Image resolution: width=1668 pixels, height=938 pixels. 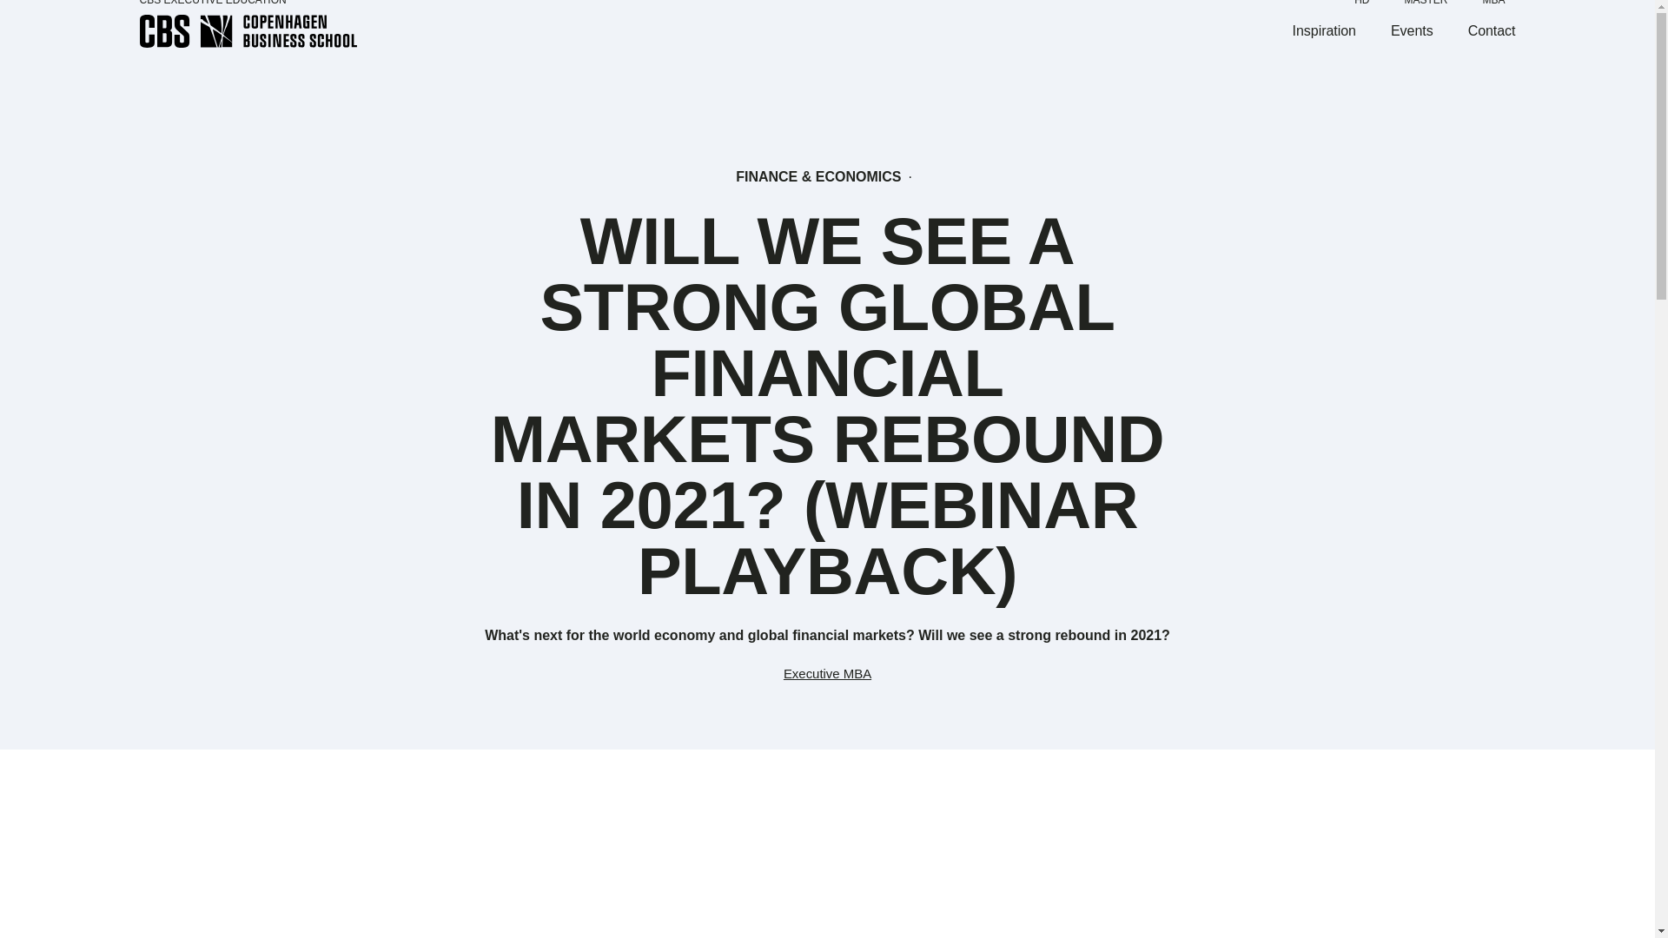 I want to click on CBS EXECUTIVE EDUCATION, so click(x=212, y=3).